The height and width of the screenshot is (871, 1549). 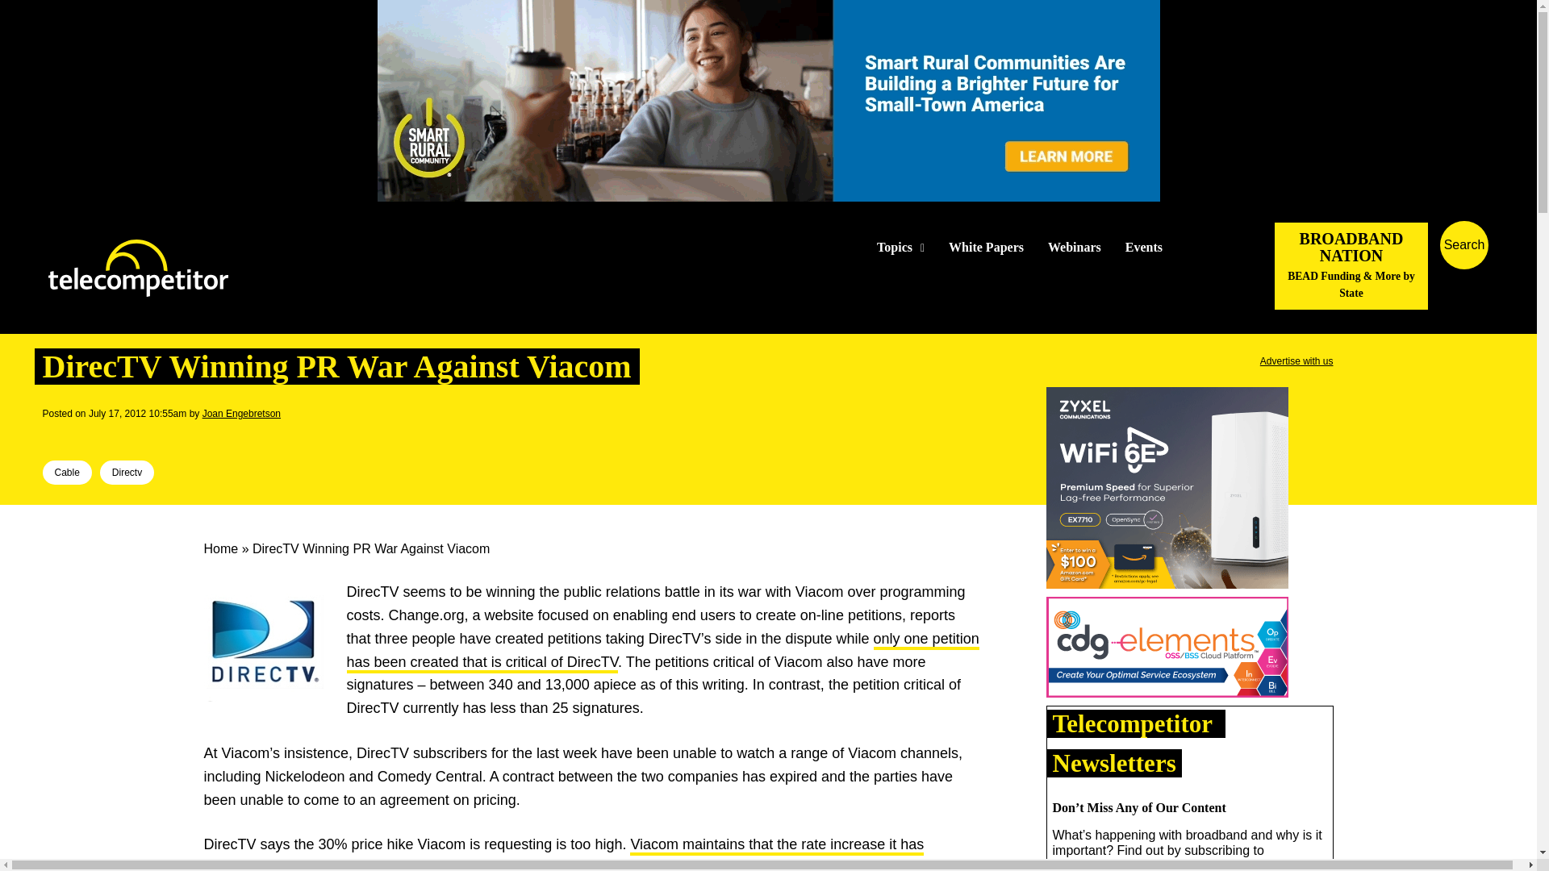 I want to click on Search telecompetitor.com, so click(x=1464, y=245).